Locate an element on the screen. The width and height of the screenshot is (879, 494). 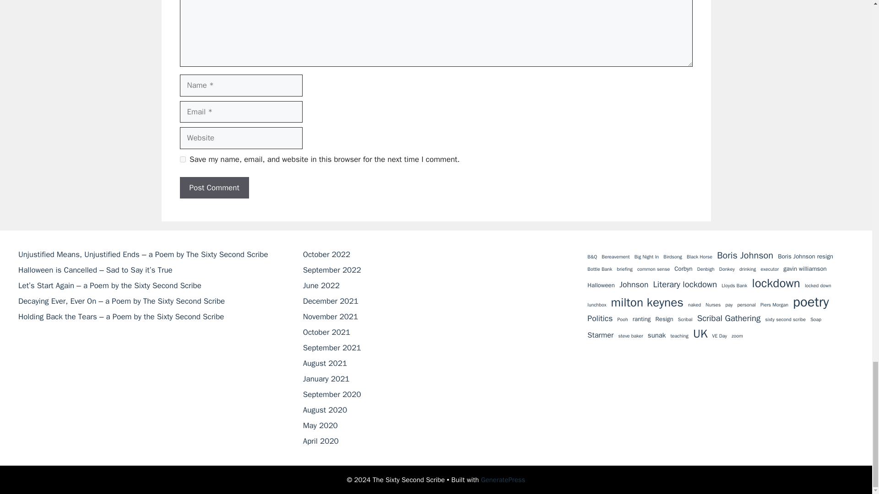
Post Comment is located at coordinates (214, 188).